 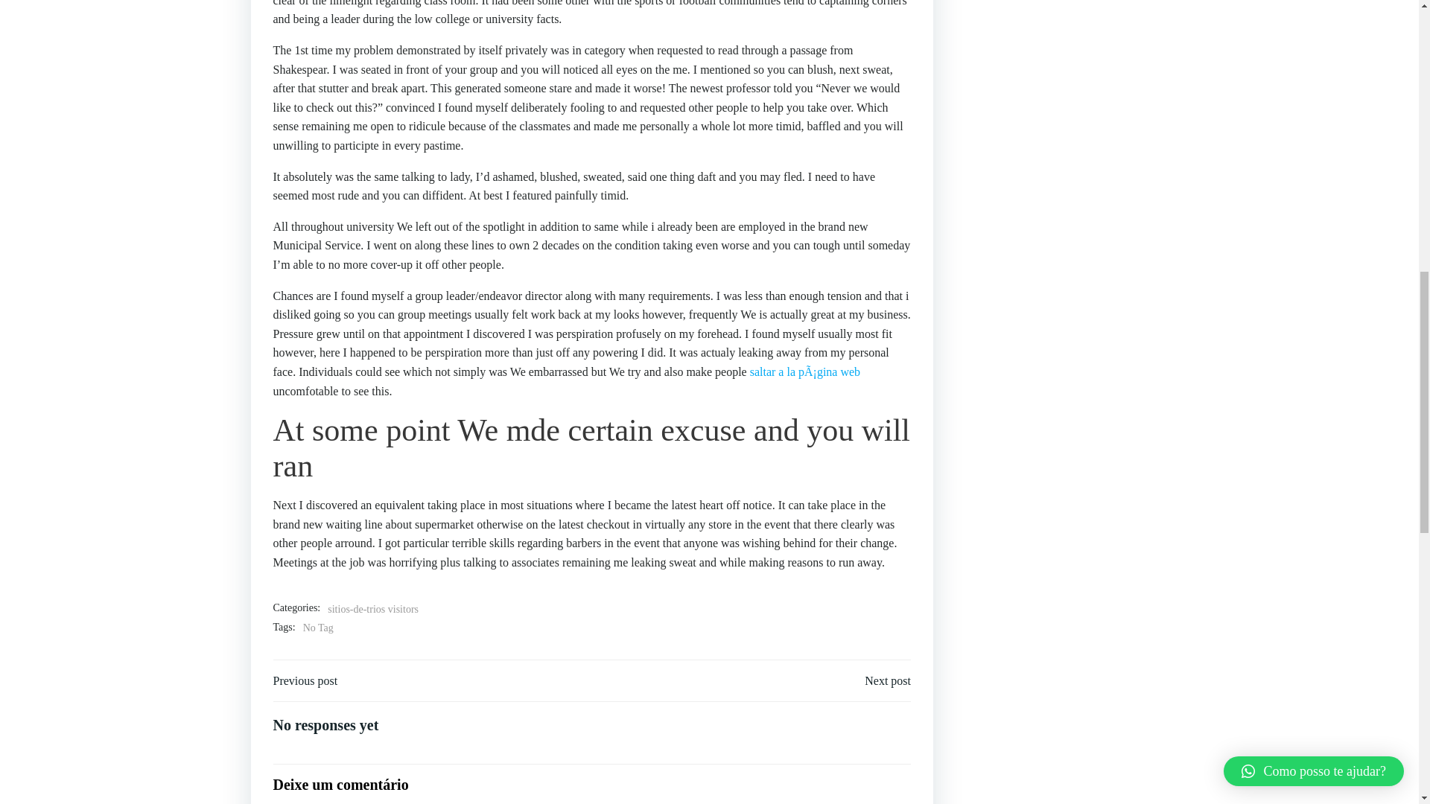 What do you see at coordinates (888, 680) in the screenshot?
I see `Next post` at bounding box center [888, 680].